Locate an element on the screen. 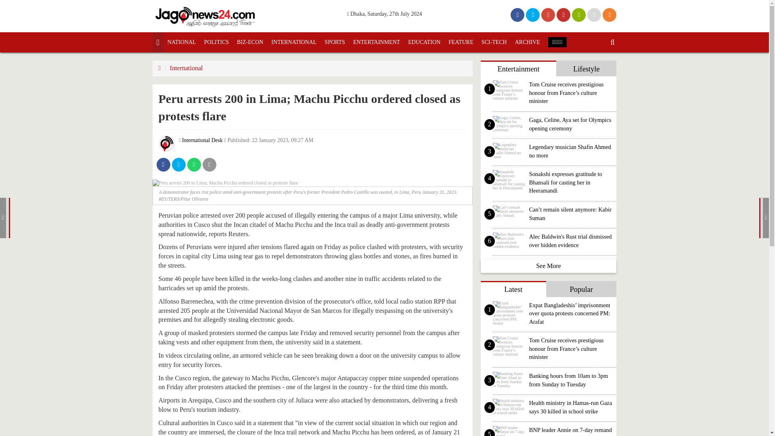 Image resolution: width=775 pixels, height=436 pixels. Youtube is located at coordinates (563, 15).